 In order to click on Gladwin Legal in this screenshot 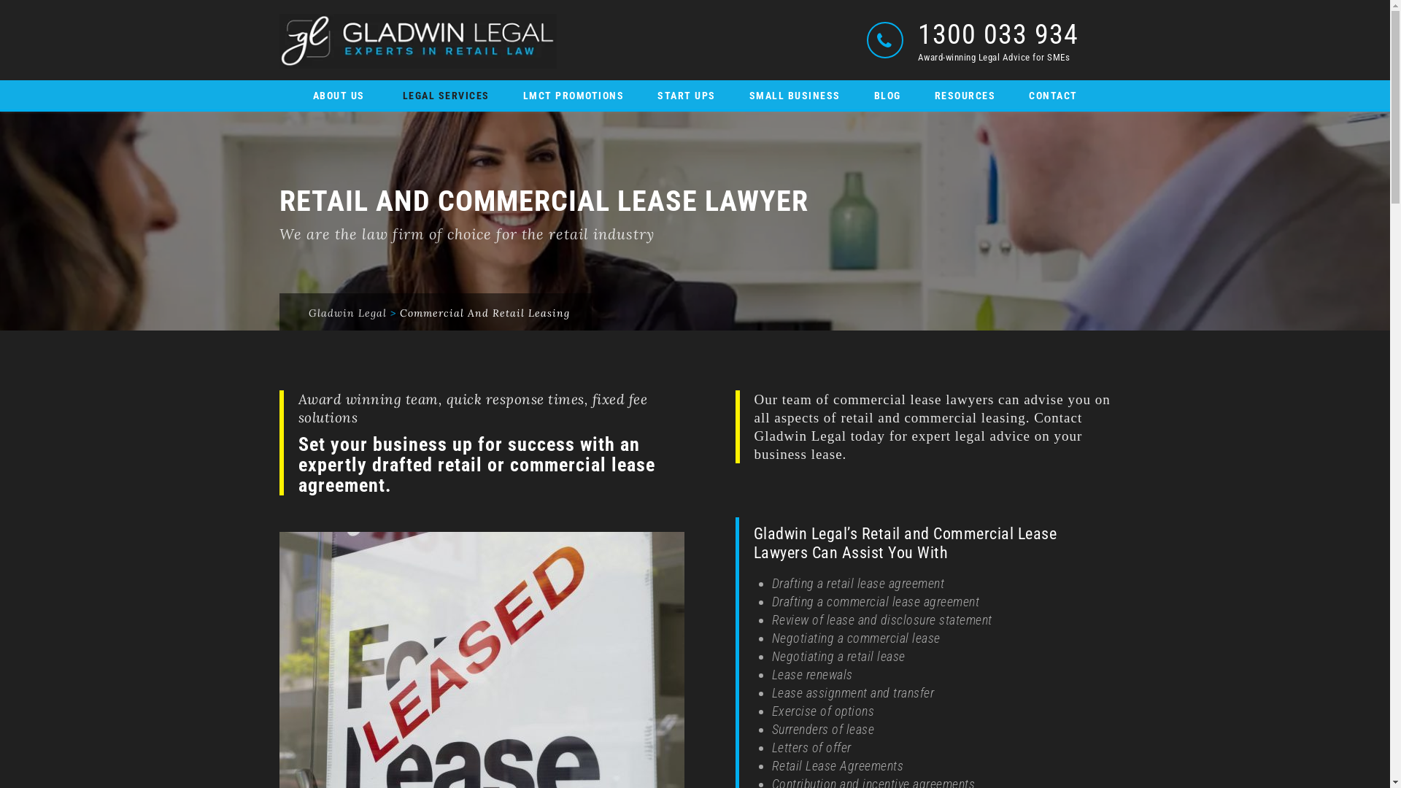, I will do `click(417, 41)`.